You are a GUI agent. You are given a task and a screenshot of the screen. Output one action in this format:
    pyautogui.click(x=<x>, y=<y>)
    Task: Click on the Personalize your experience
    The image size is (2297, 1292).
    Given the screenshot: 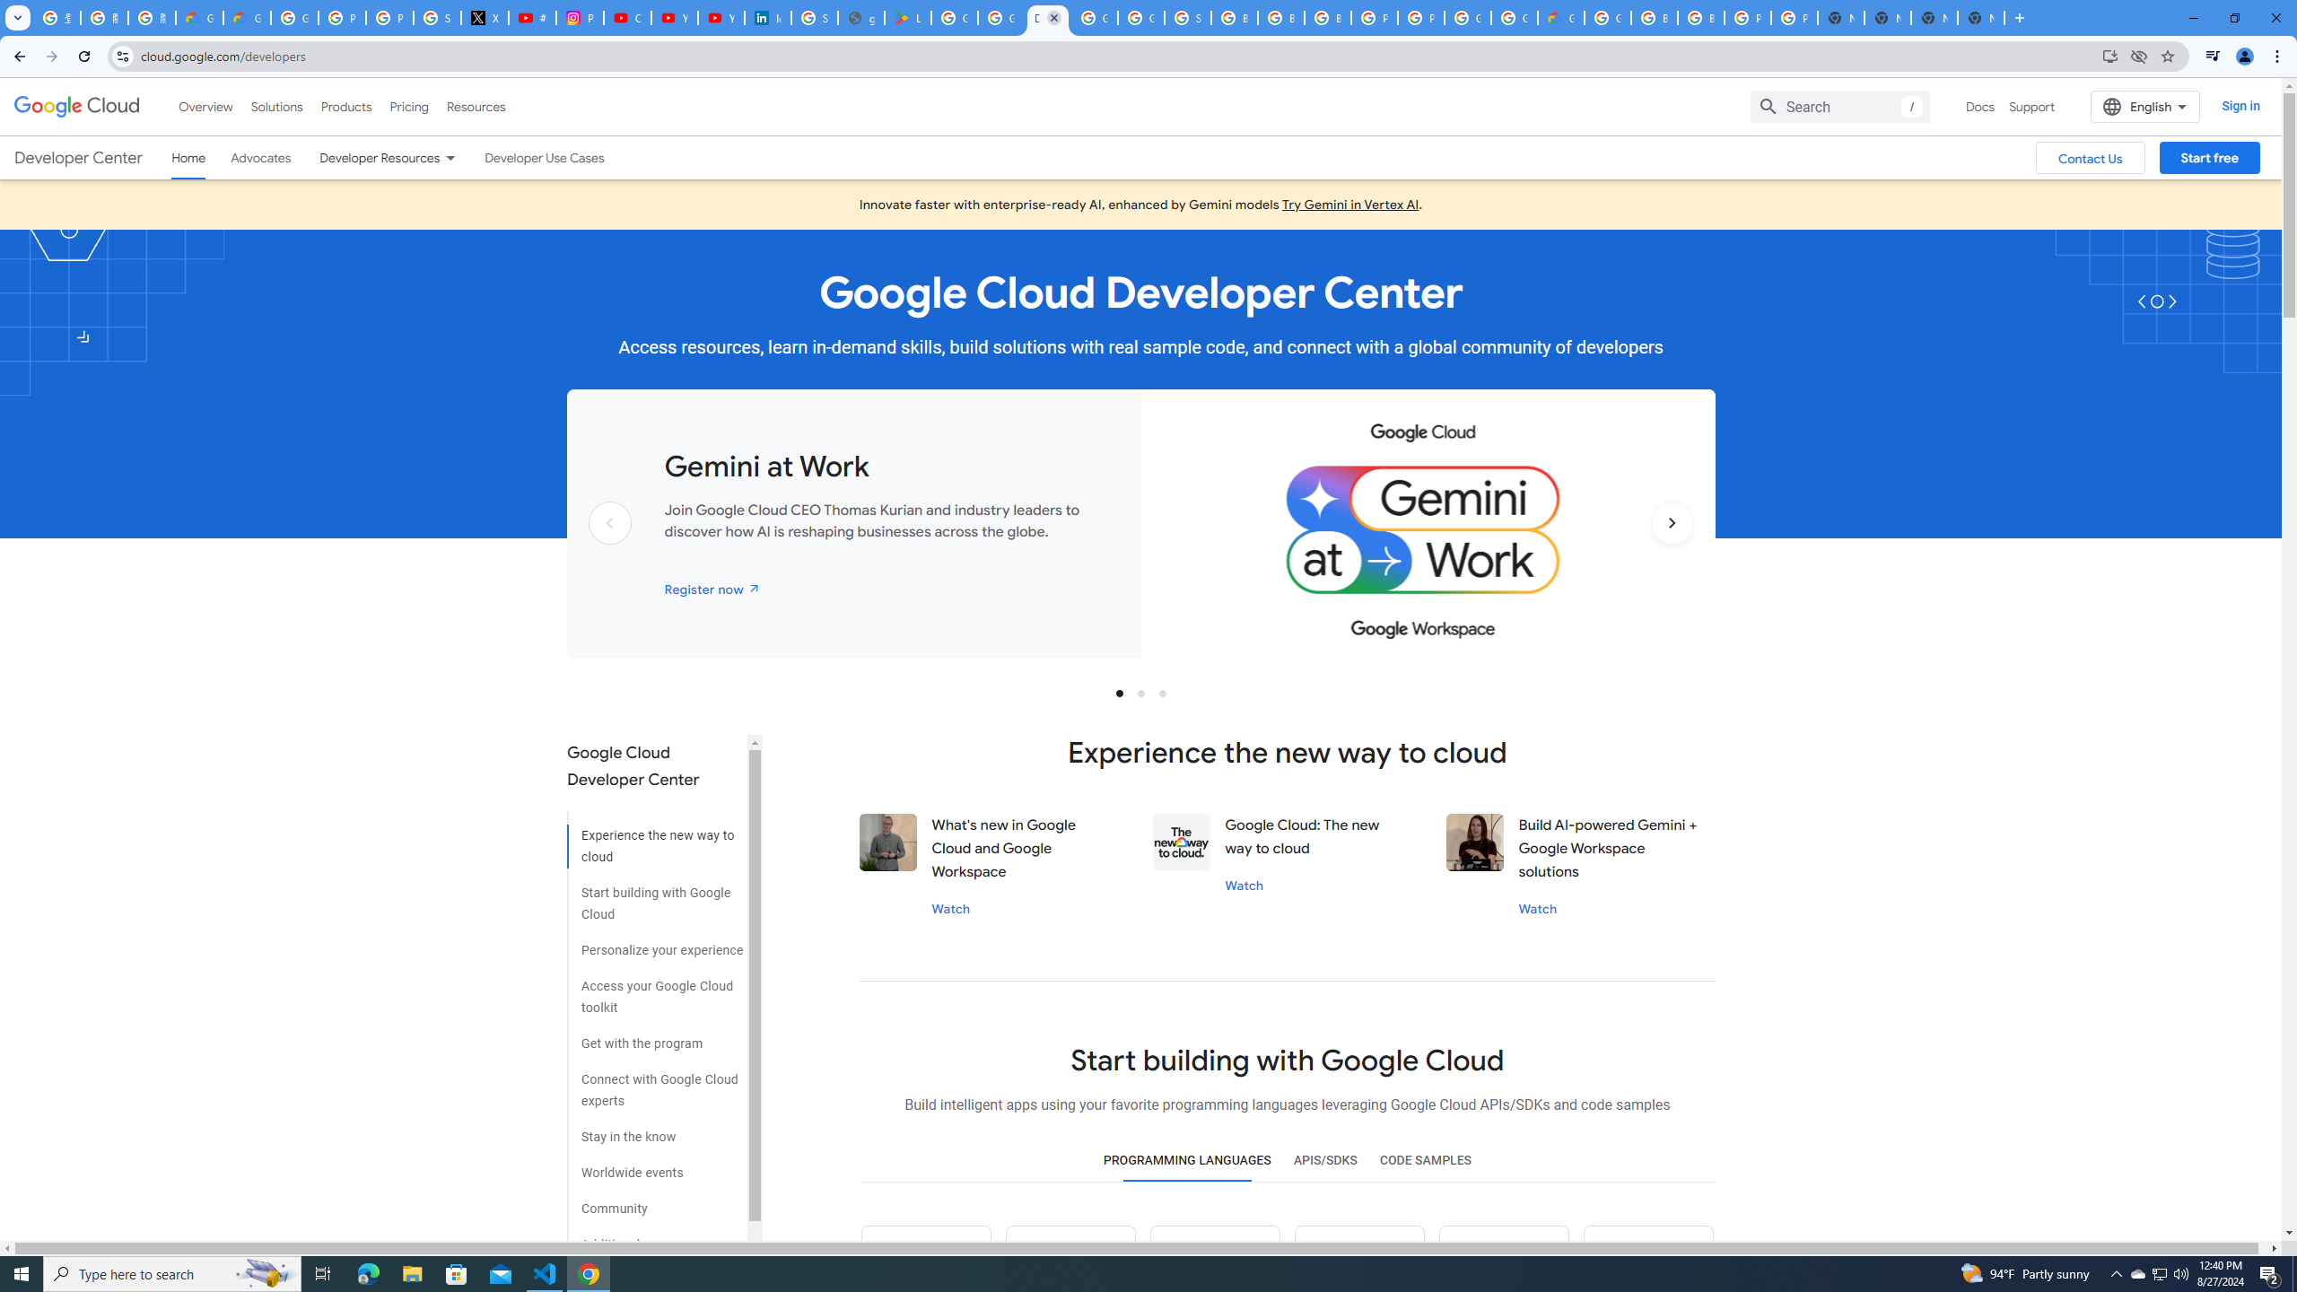 What is the action you would take?
    pyautogui.click(x=655, y=944)
    